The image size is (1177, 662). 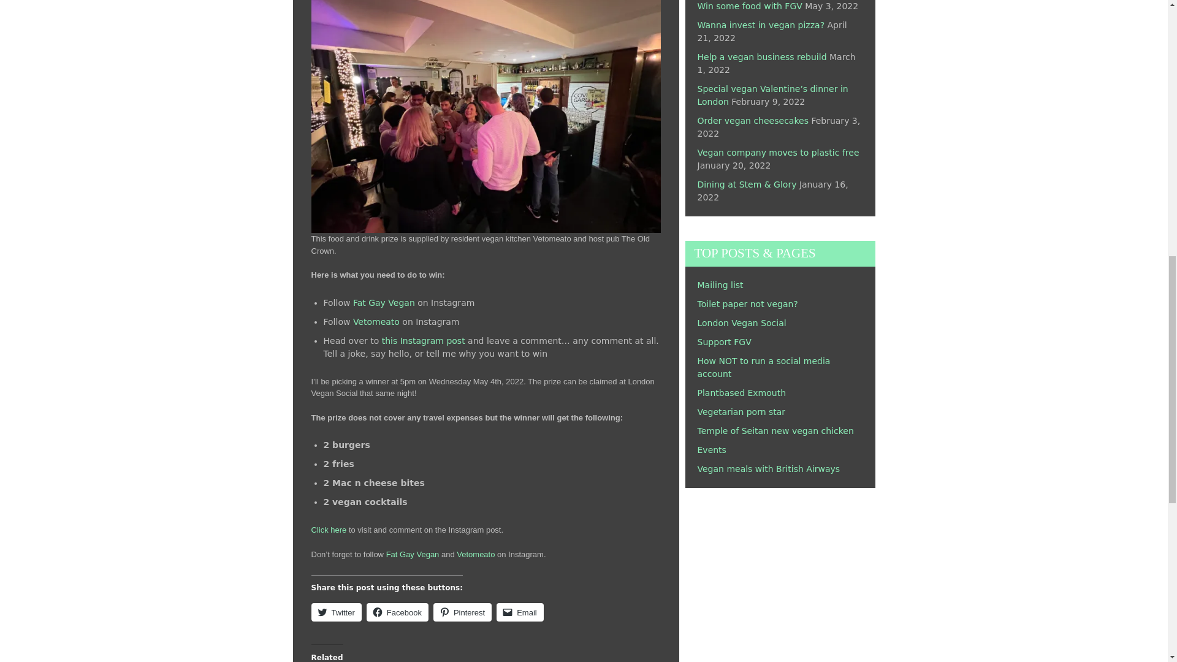 What do you see at coordinates (462, 612) in the screenshot?
I see `Click to share on Pinterest` at bounding box center [462, 612].